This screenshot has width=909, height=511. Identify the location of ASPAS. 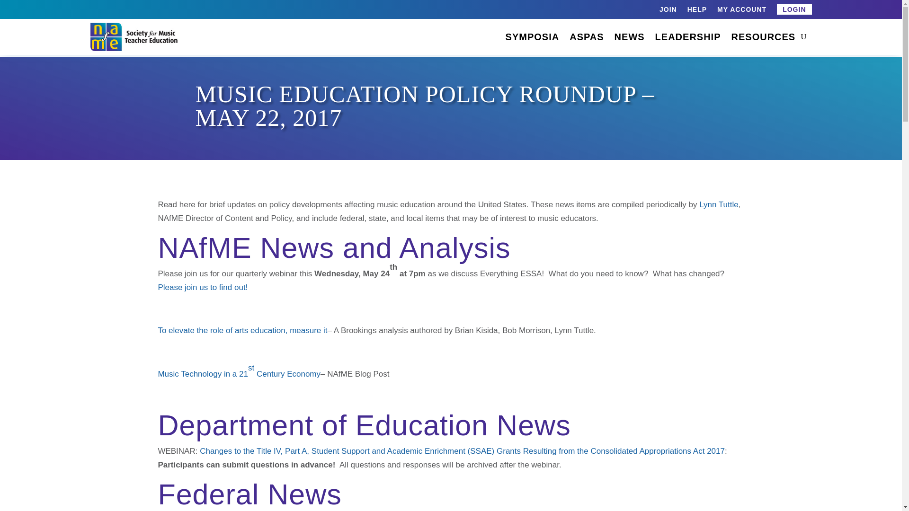
(586, 36).